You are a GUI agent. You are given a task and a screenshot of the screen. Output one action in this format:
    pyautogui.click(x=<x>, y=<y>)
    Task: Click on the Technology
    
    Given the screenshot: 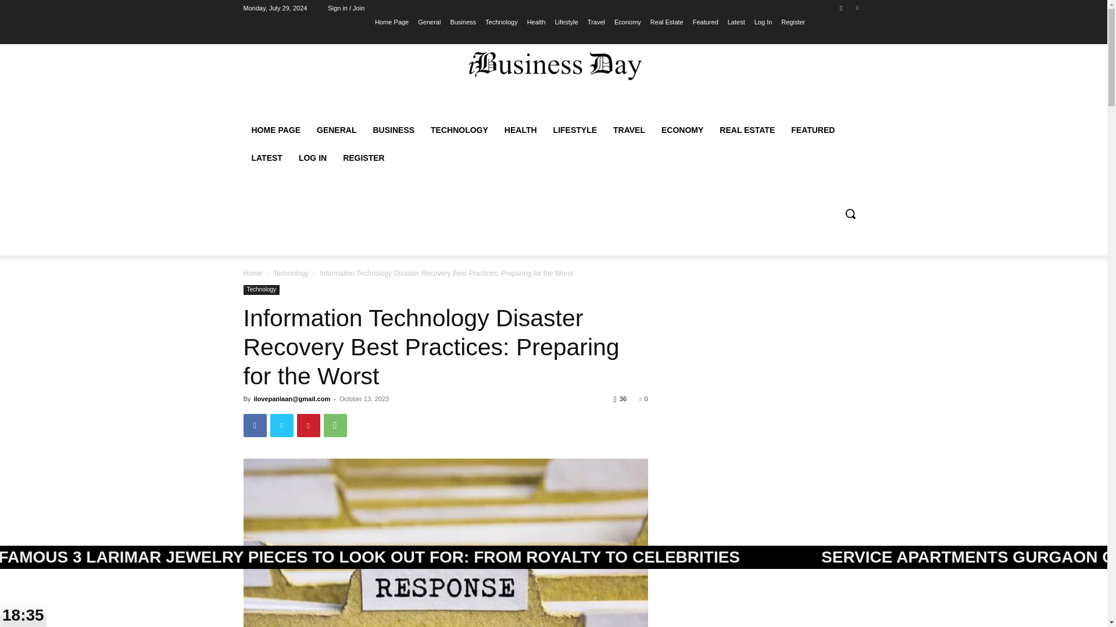 What is the action you would take?
    pyautogui.click(x=501, y=21)
    